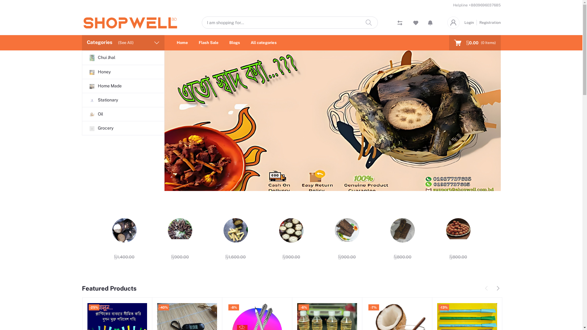  What do you see at coordinates (489, 23) in the screenshot?
I see `Registration` at bounding box center [489, 23].